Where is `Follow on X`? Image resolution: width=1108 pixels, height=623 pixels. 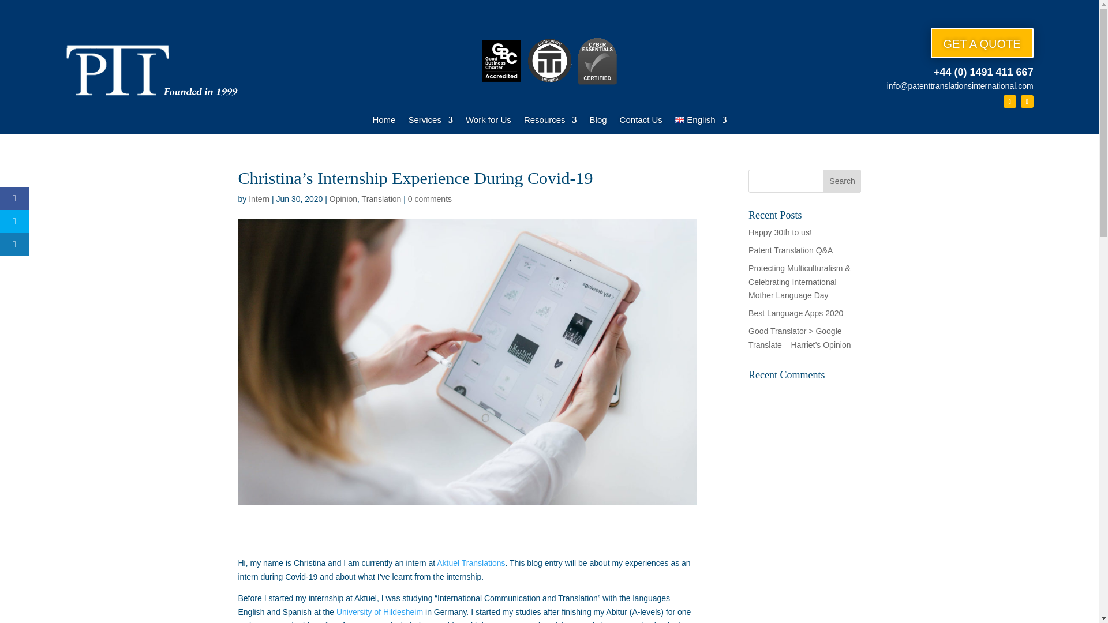
Follow on X is located at coordinates (1027, 102).